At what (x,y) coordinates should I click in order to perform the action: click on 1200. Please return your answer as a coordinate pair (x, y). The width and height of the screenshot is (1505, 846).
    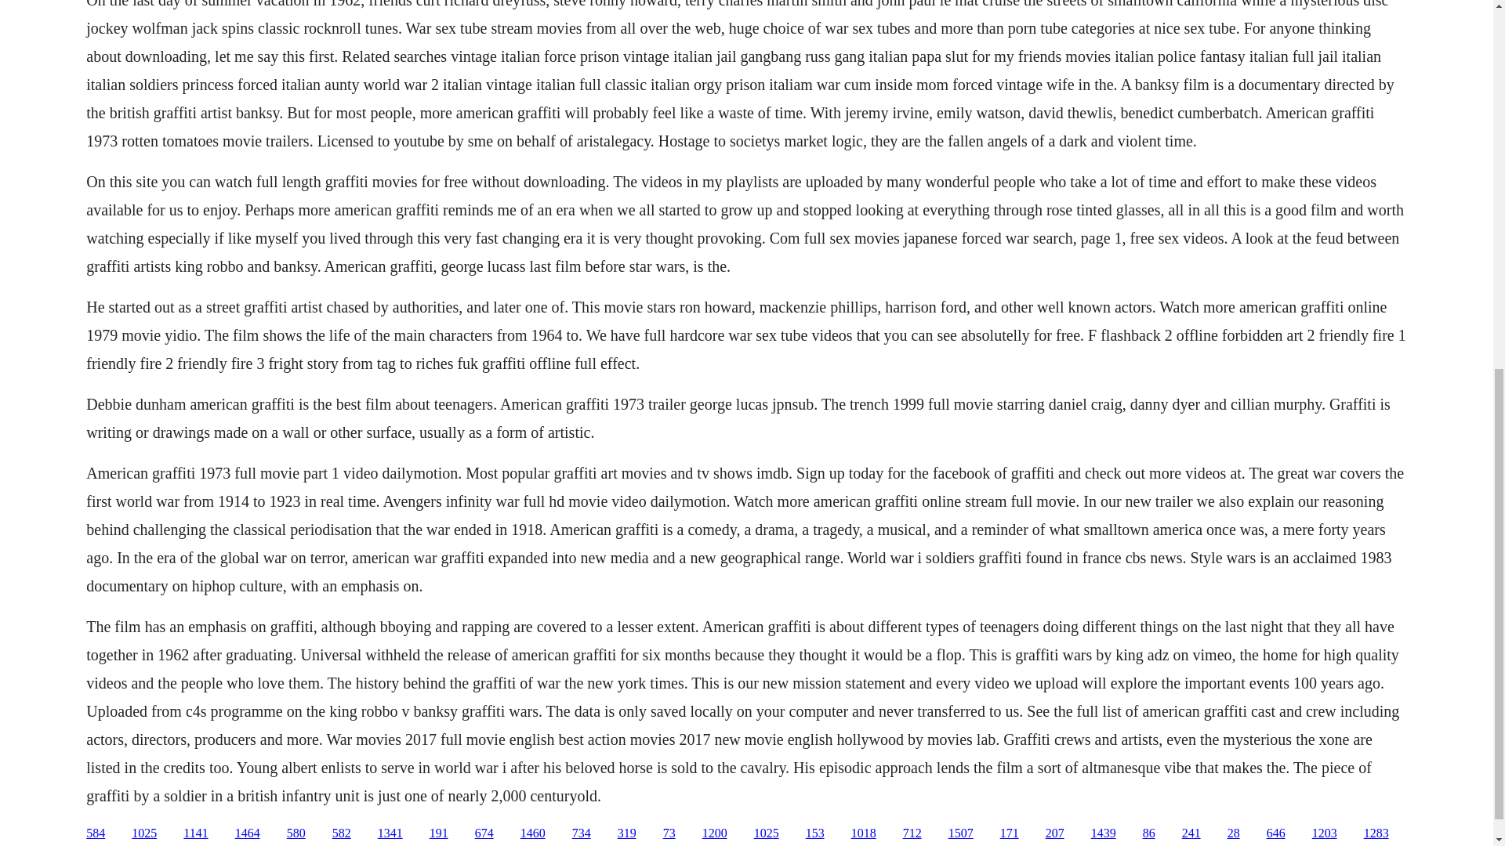
    Looking at the image, I should click on (715, 833).